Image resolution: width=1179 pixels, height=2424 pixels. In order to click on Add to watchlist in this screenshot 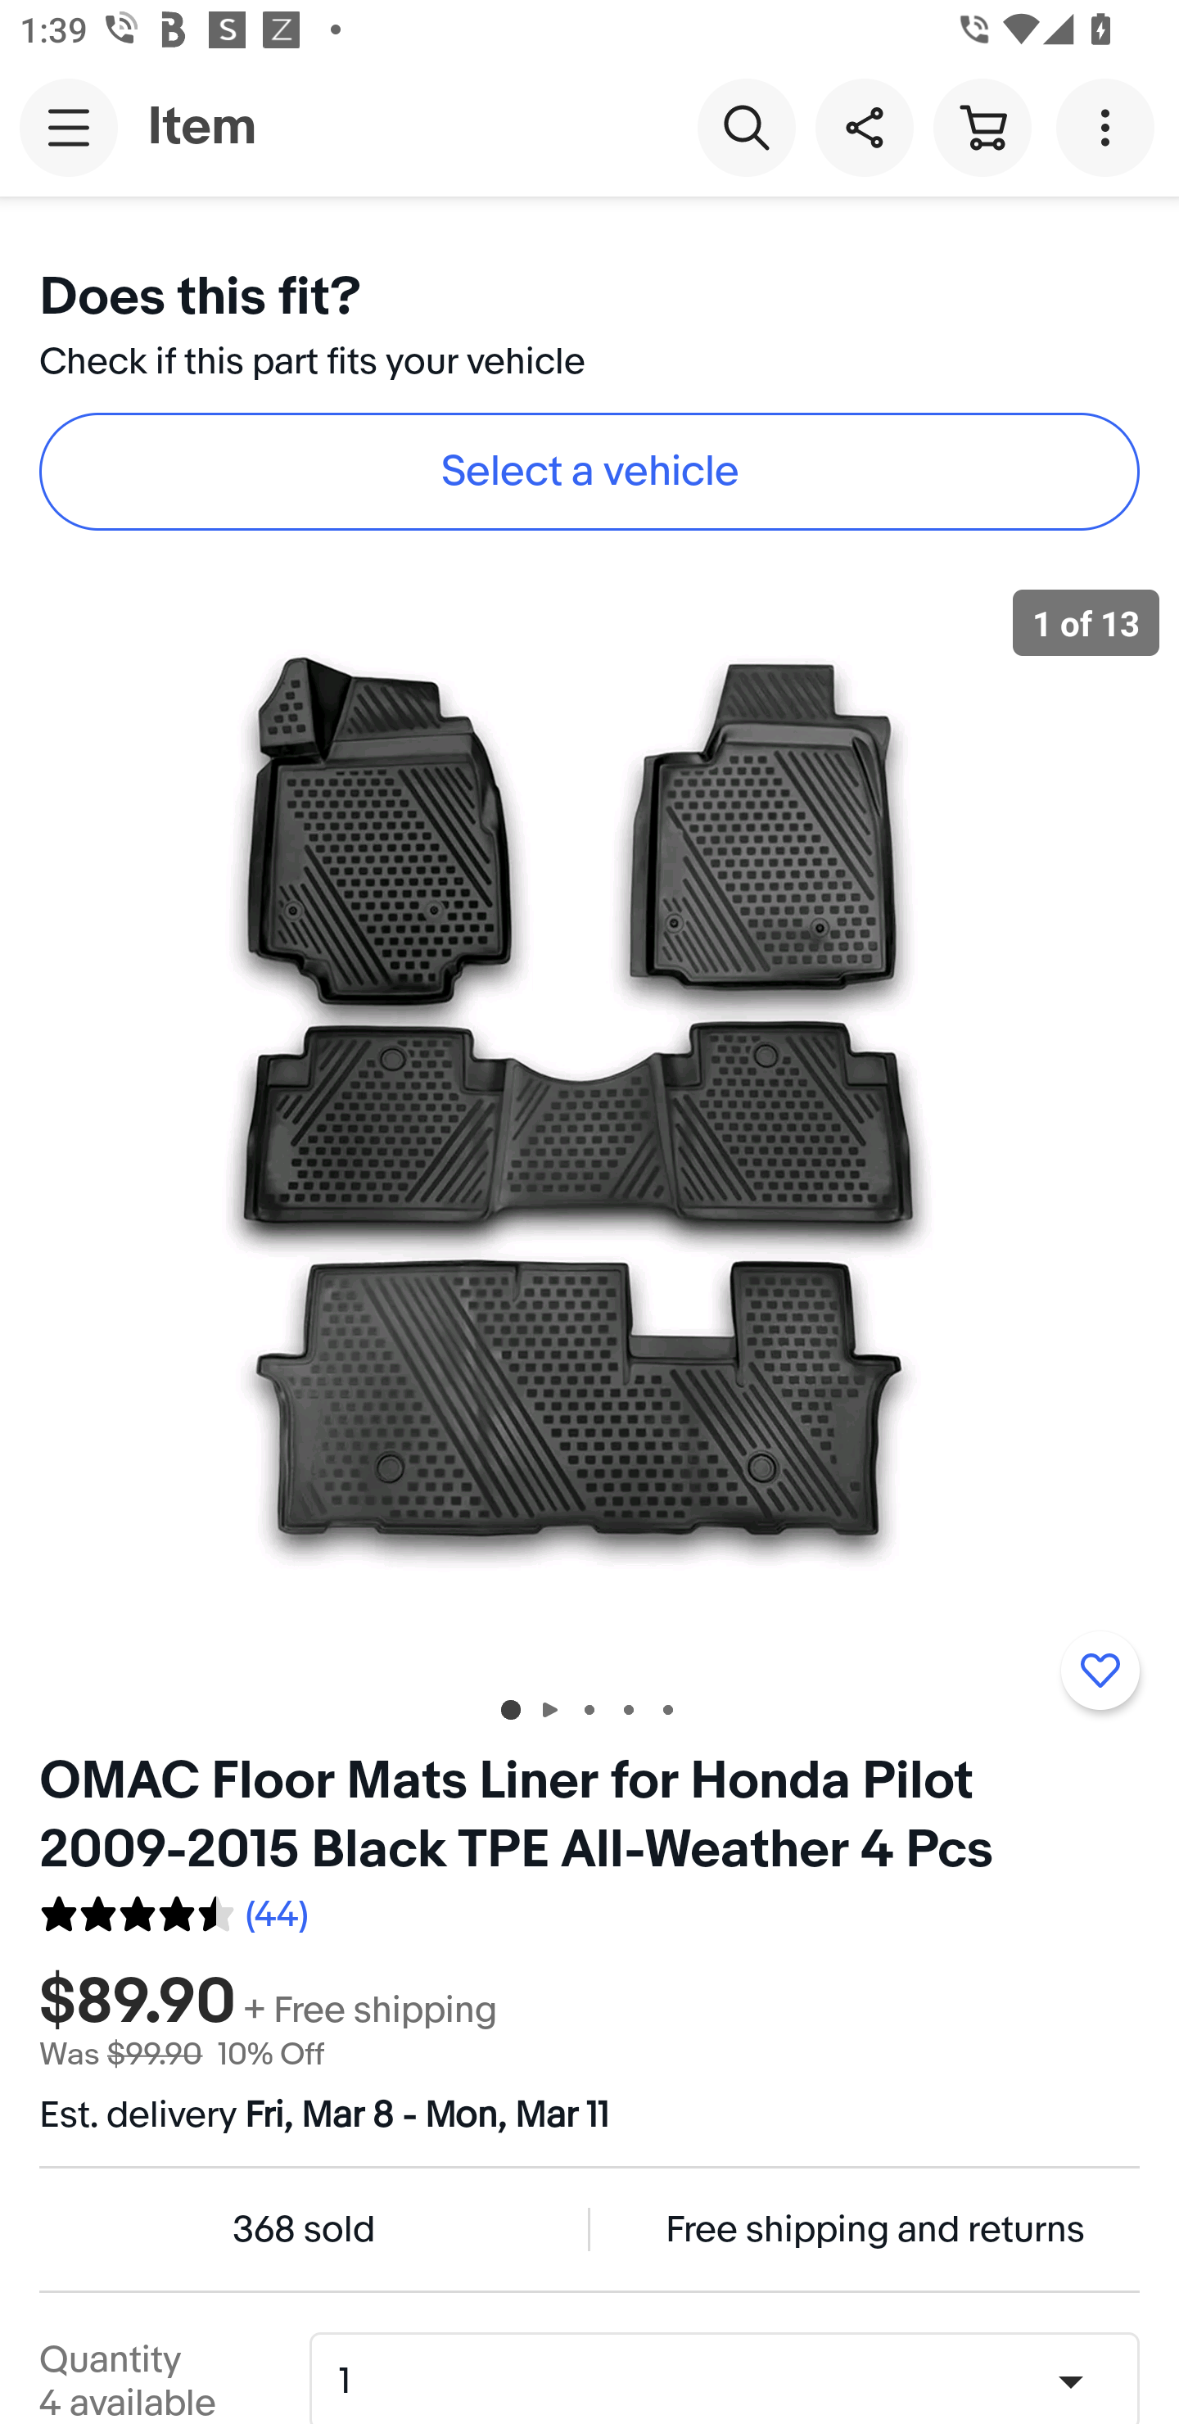, I will do `click(1100, 1671)`.